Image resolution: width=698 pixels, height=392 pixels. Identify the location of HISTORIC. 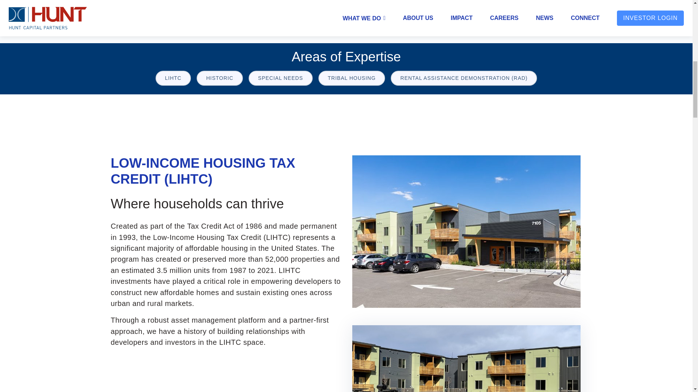
(220, 78).